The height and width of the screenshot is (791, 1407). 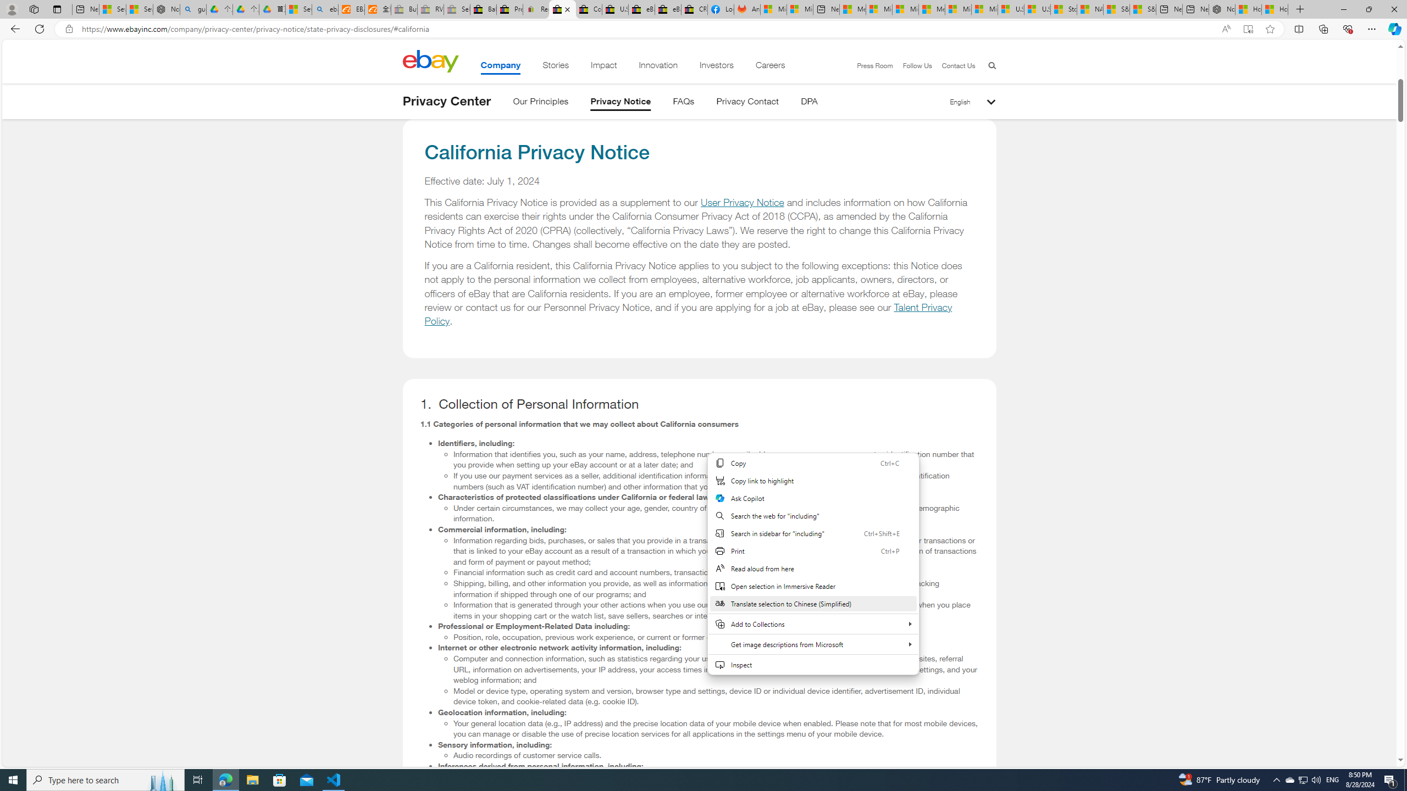 I want to click on Inspect, so click(x=813, y=664).